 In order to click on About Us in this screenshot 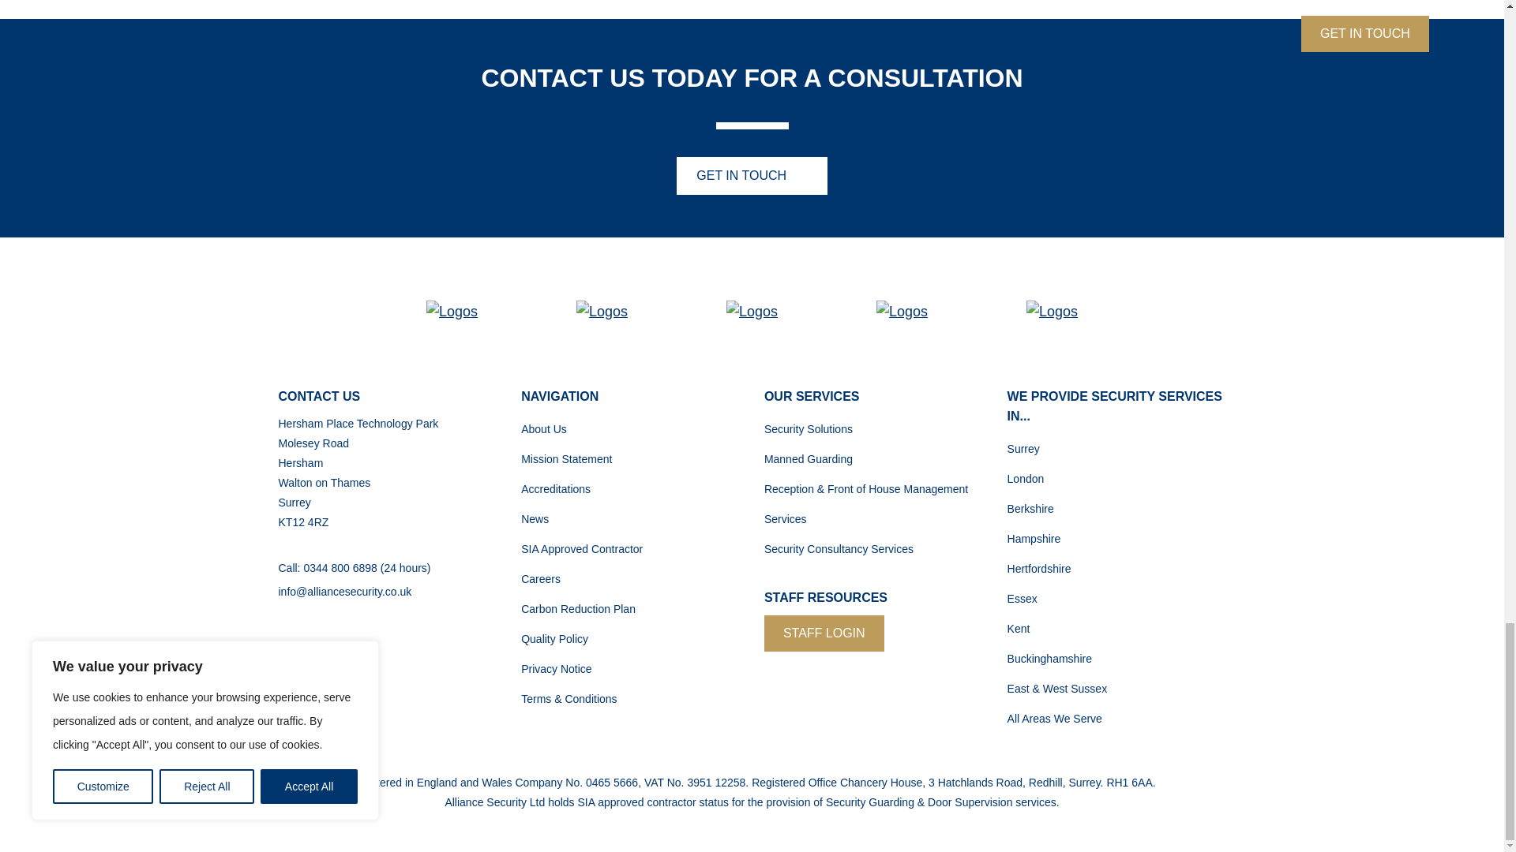, I will do `click(544, 428)`.